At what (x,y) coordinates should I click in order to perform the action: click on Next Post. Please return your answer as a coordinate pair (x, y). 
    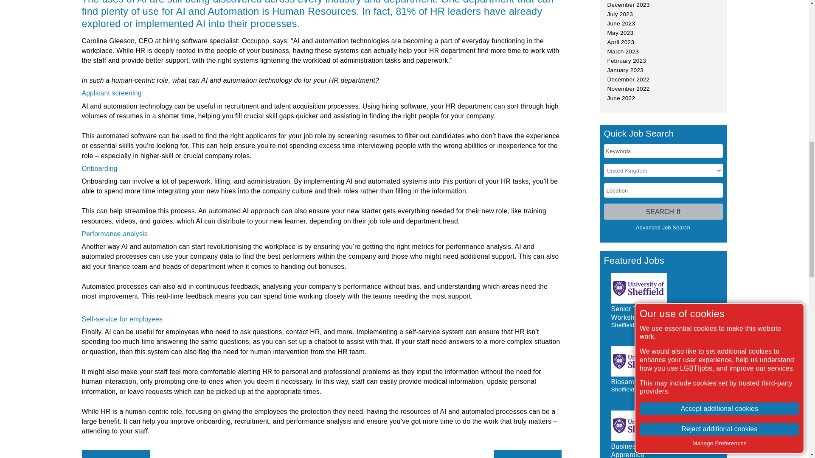
    Looking at the image, I should click on (527, 454).